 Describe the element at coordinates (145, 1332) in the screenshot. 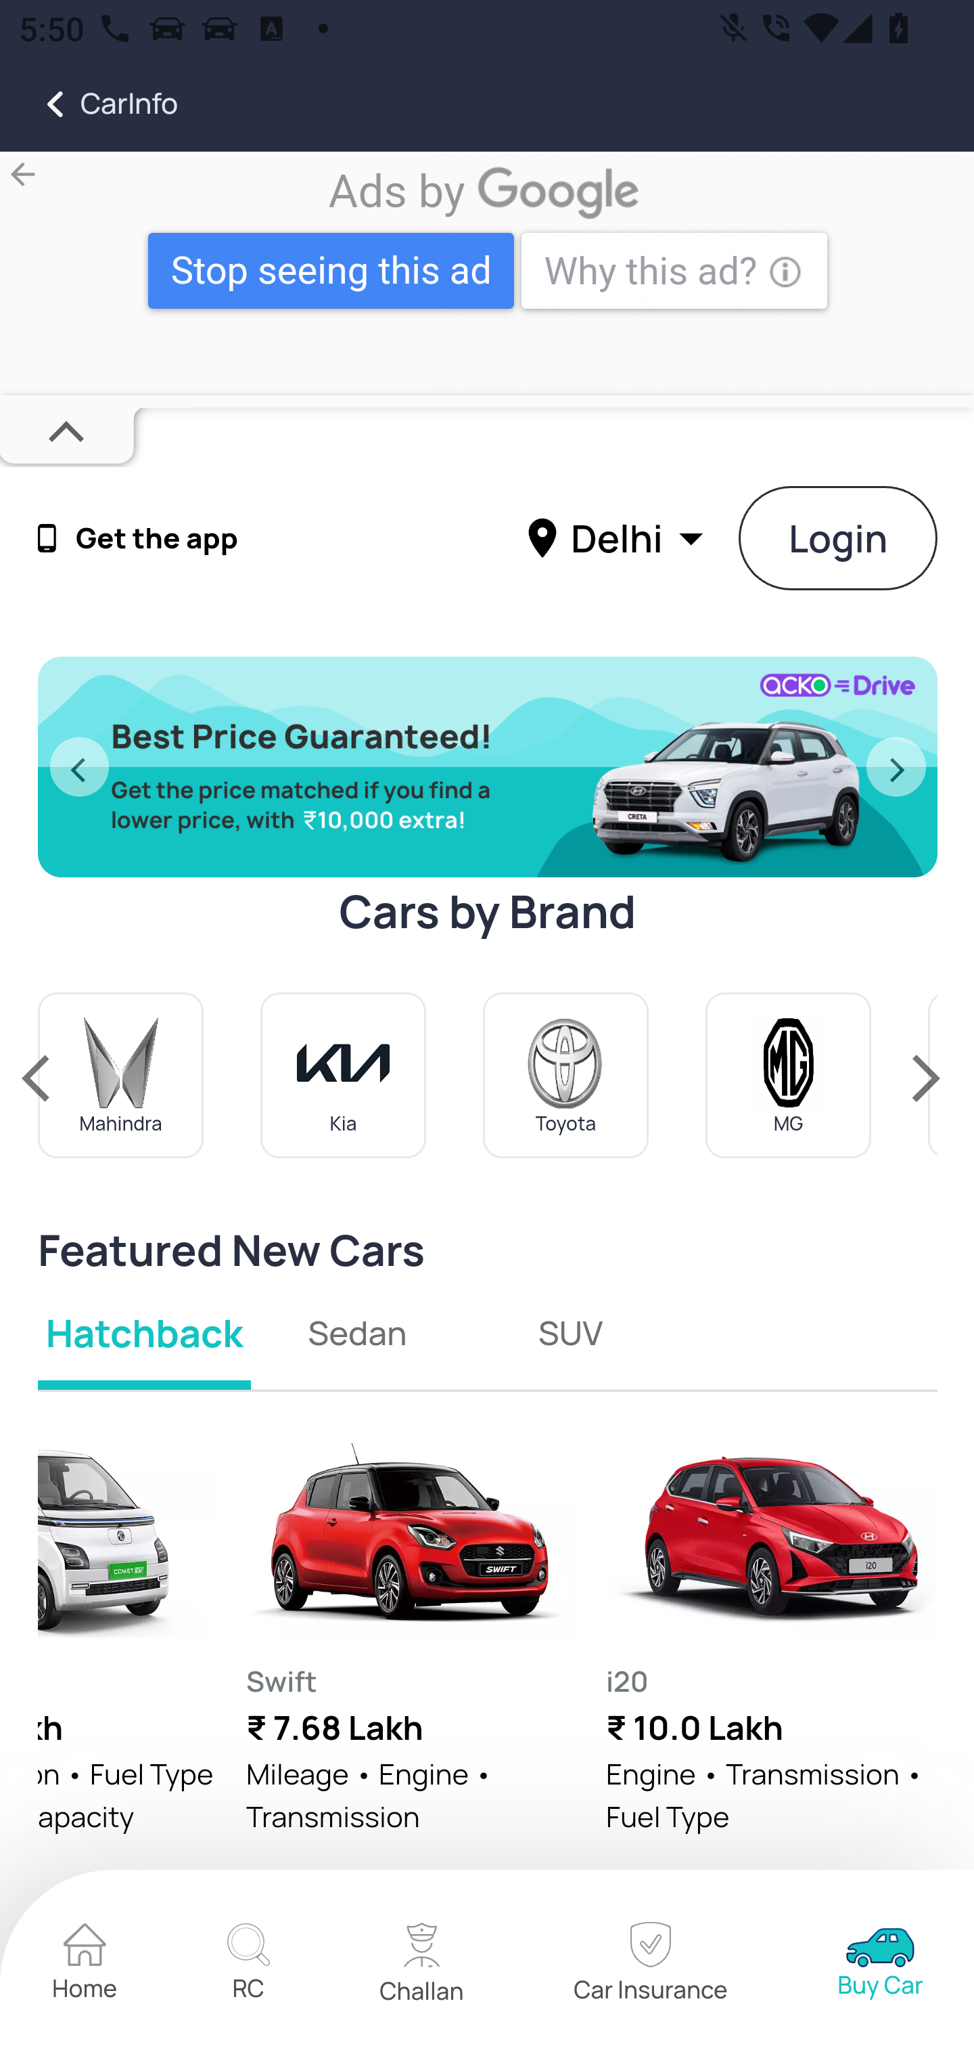

I see `Hatchback` at that location.